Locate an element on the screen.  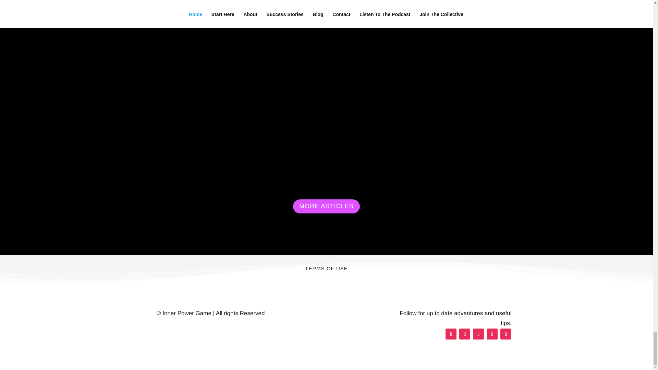
Follow on X is located at coordinates (465, 334).